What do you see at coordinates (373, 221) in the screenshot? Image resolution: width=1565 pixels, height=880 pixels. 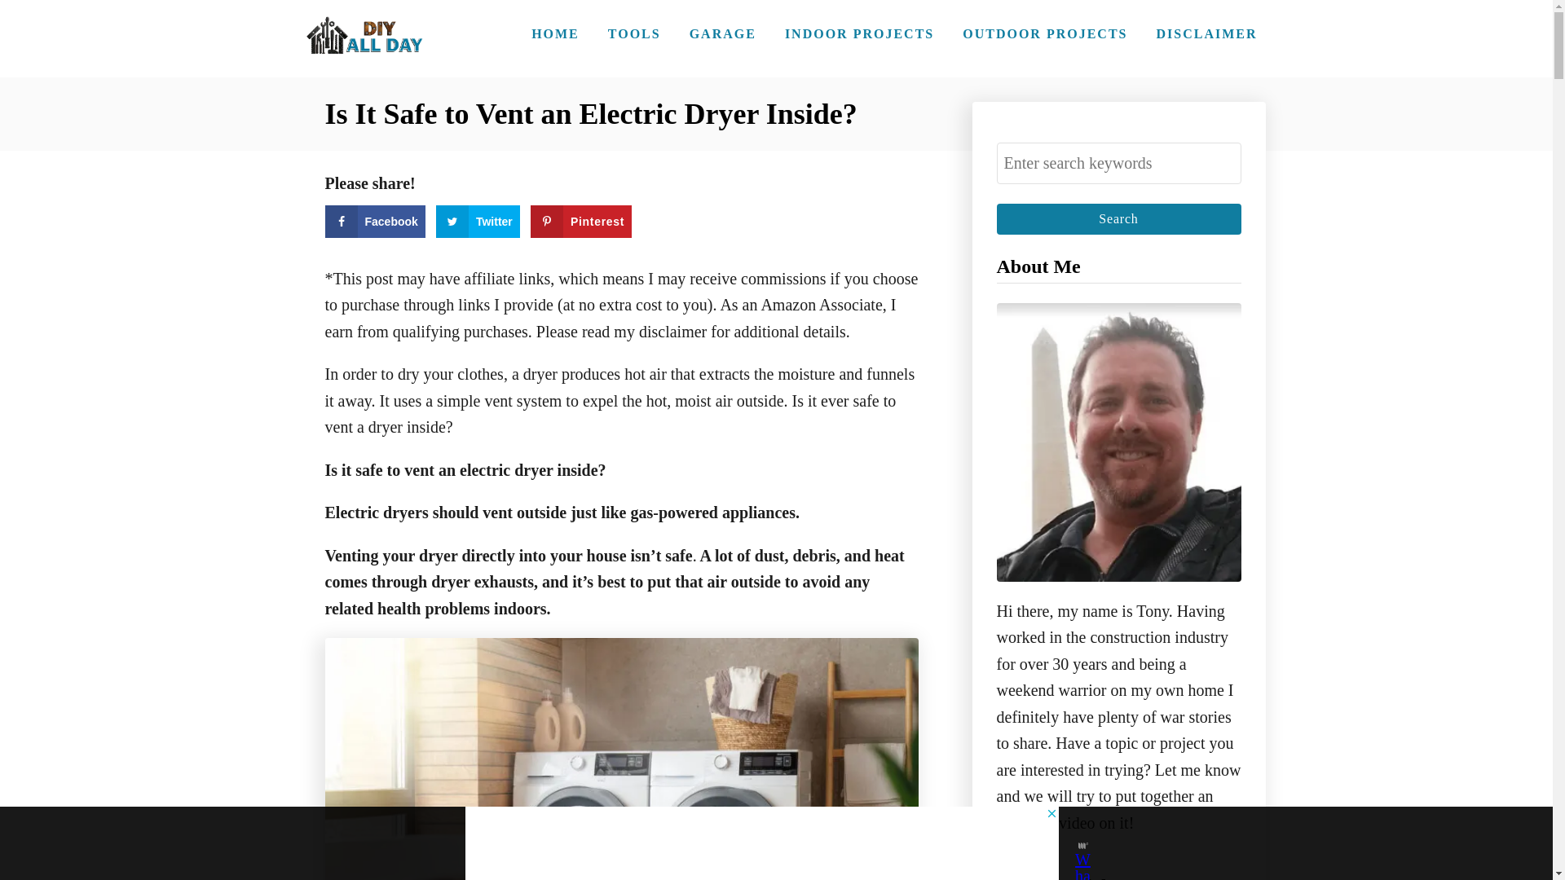 I see `Facebook` at bounding box center [373, 221].